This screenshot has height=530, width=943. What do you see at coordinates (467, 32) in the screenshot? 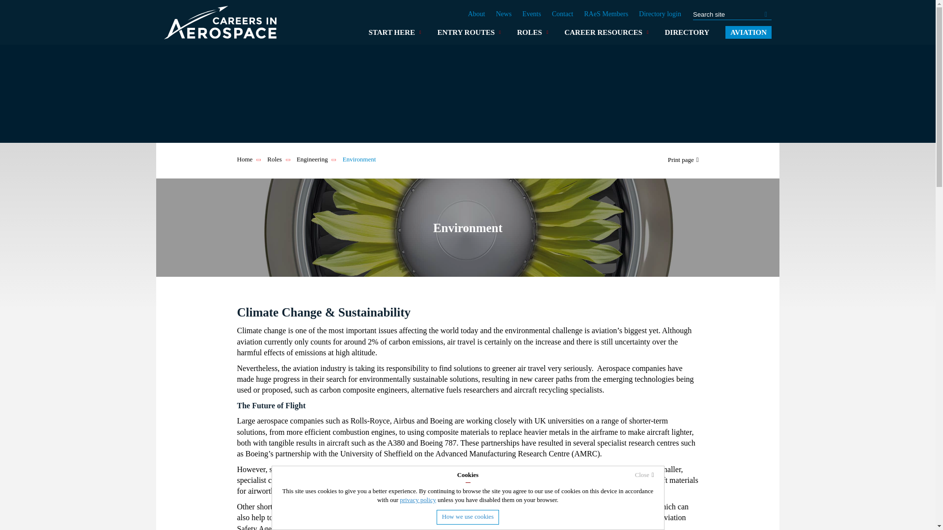
I see `ENTRY ROUTES` at bounding box center [467, 32].